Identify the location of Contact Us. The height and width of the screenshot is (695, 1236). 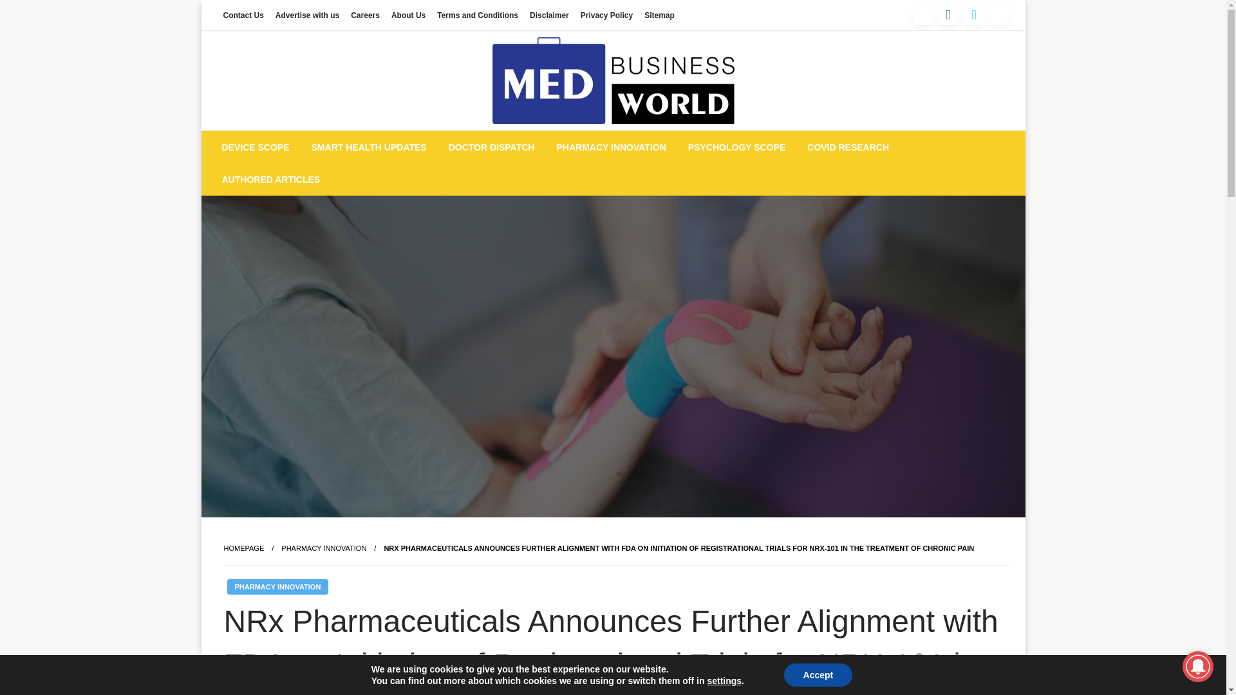
(243, 14).